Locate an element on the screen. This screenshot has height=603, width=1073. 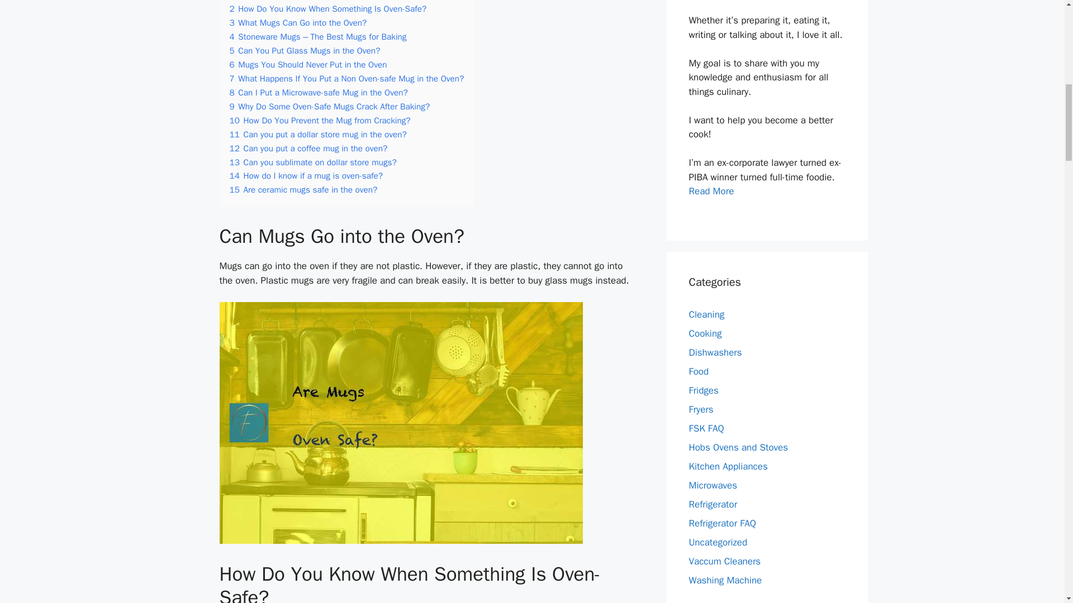
14 How do I know if a mug is oven-safe? is located at coordinates (306, 175).